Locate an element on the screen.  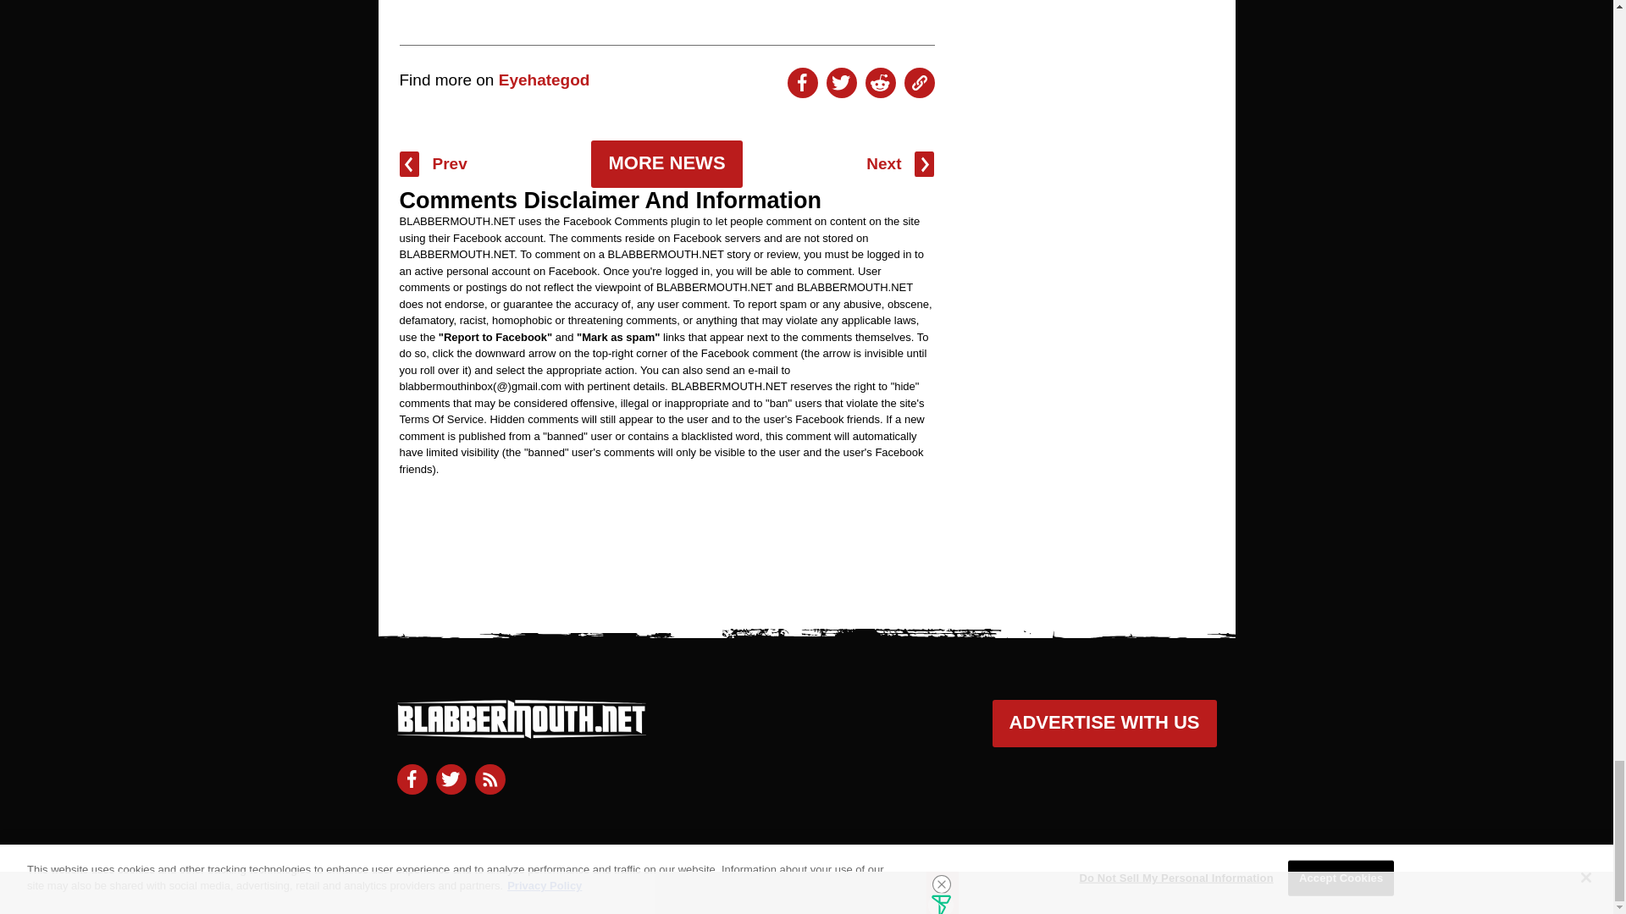
Prev is located at coordinates (434, 164).